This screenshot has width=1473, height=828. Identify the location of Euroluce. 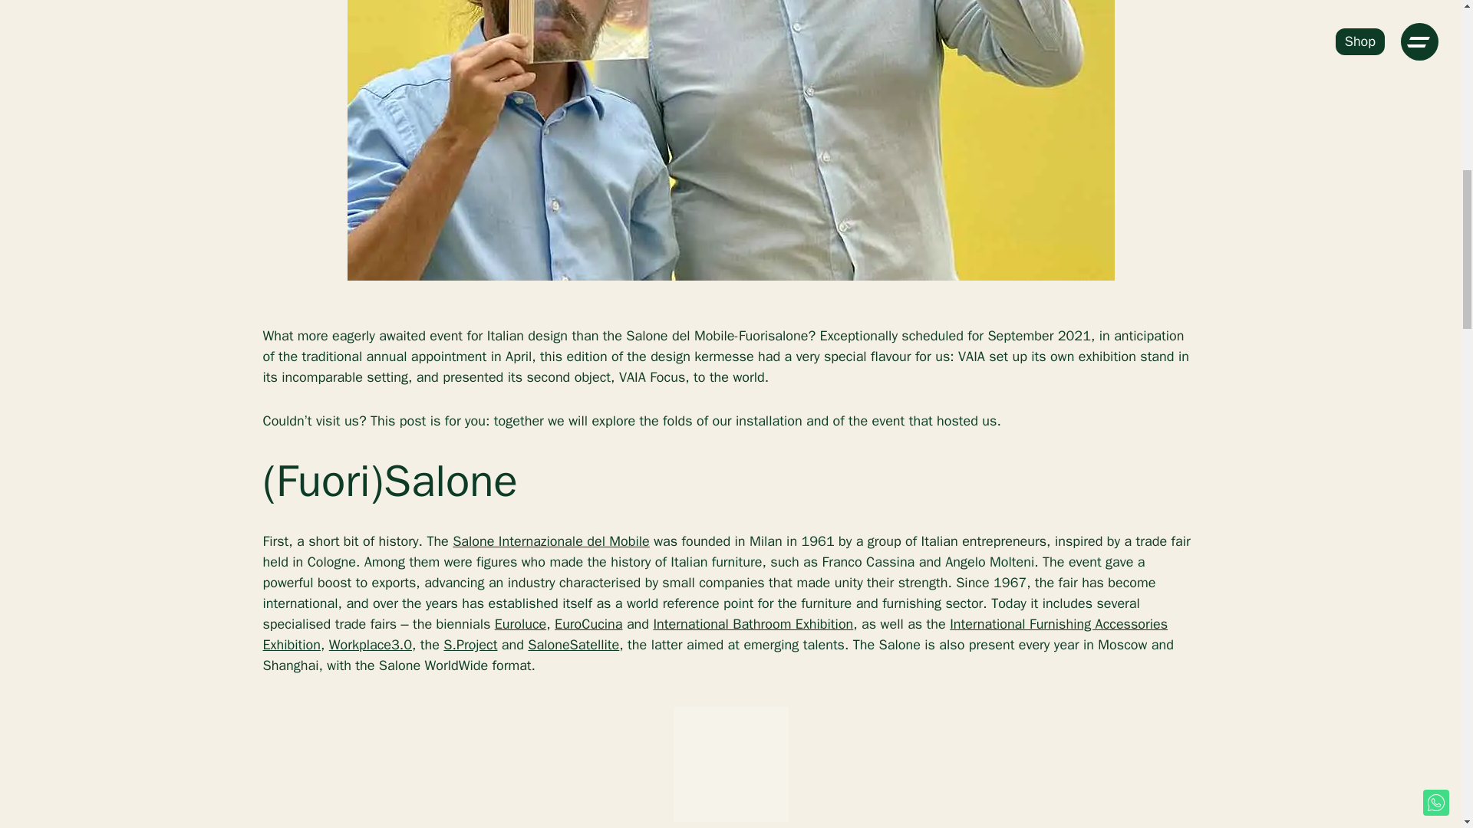
(520, 624).